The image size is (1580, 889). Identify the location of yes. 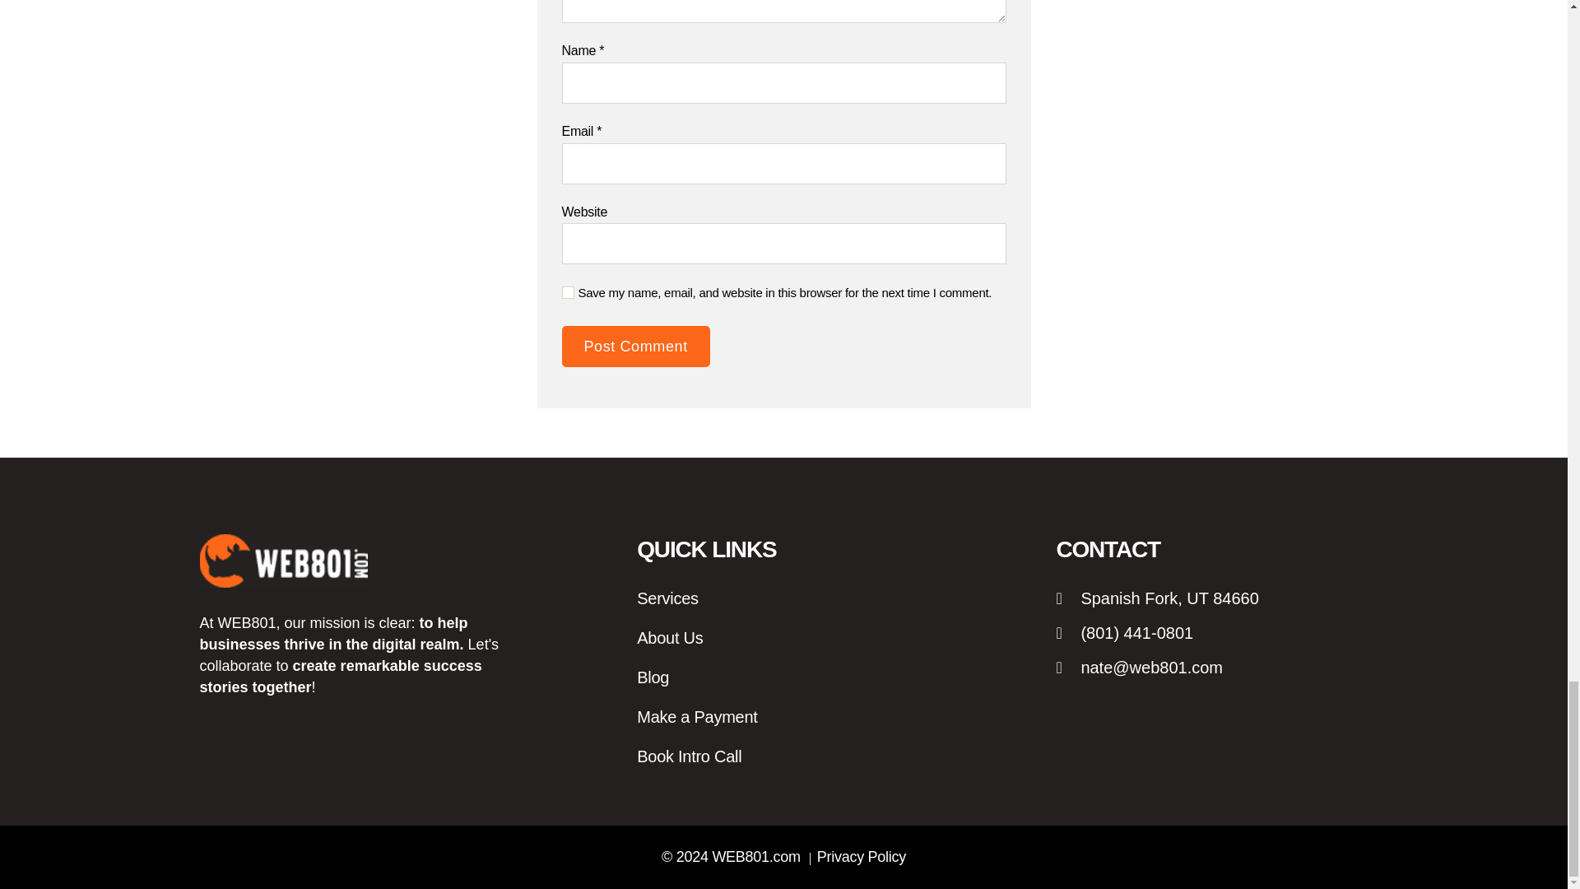
(566, 291).